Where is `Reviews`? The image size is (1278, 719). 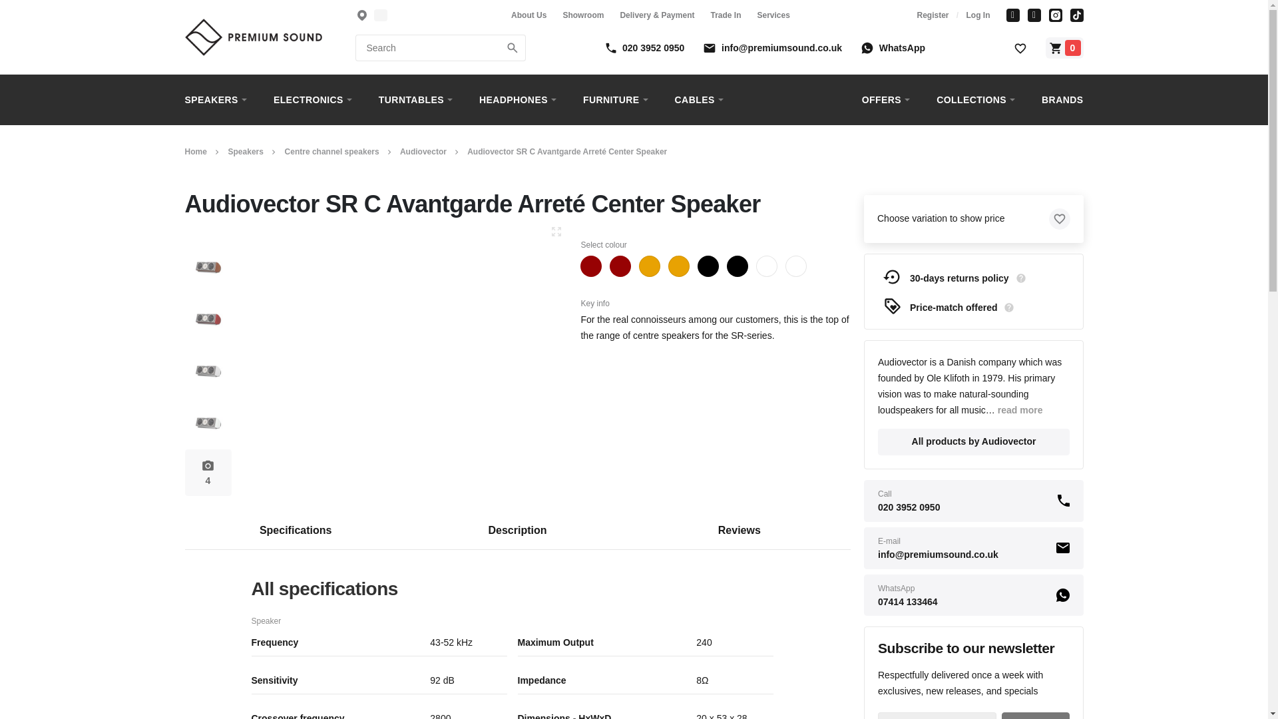 Reviews is located at coordinates (739, 530).